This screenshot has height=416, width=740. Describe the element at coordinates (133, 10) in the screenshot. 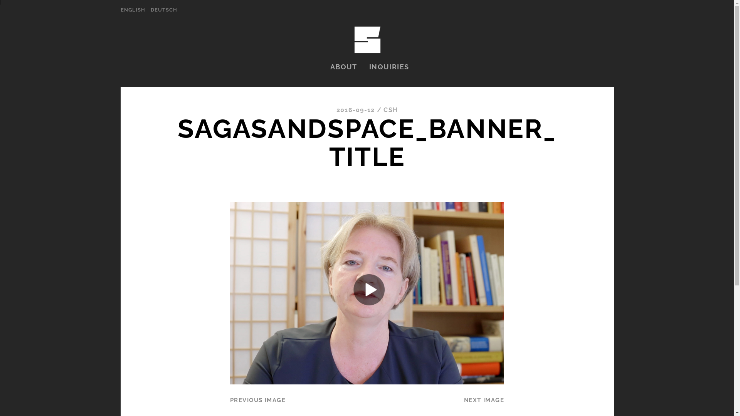

I see `ENGLISH` at that location.